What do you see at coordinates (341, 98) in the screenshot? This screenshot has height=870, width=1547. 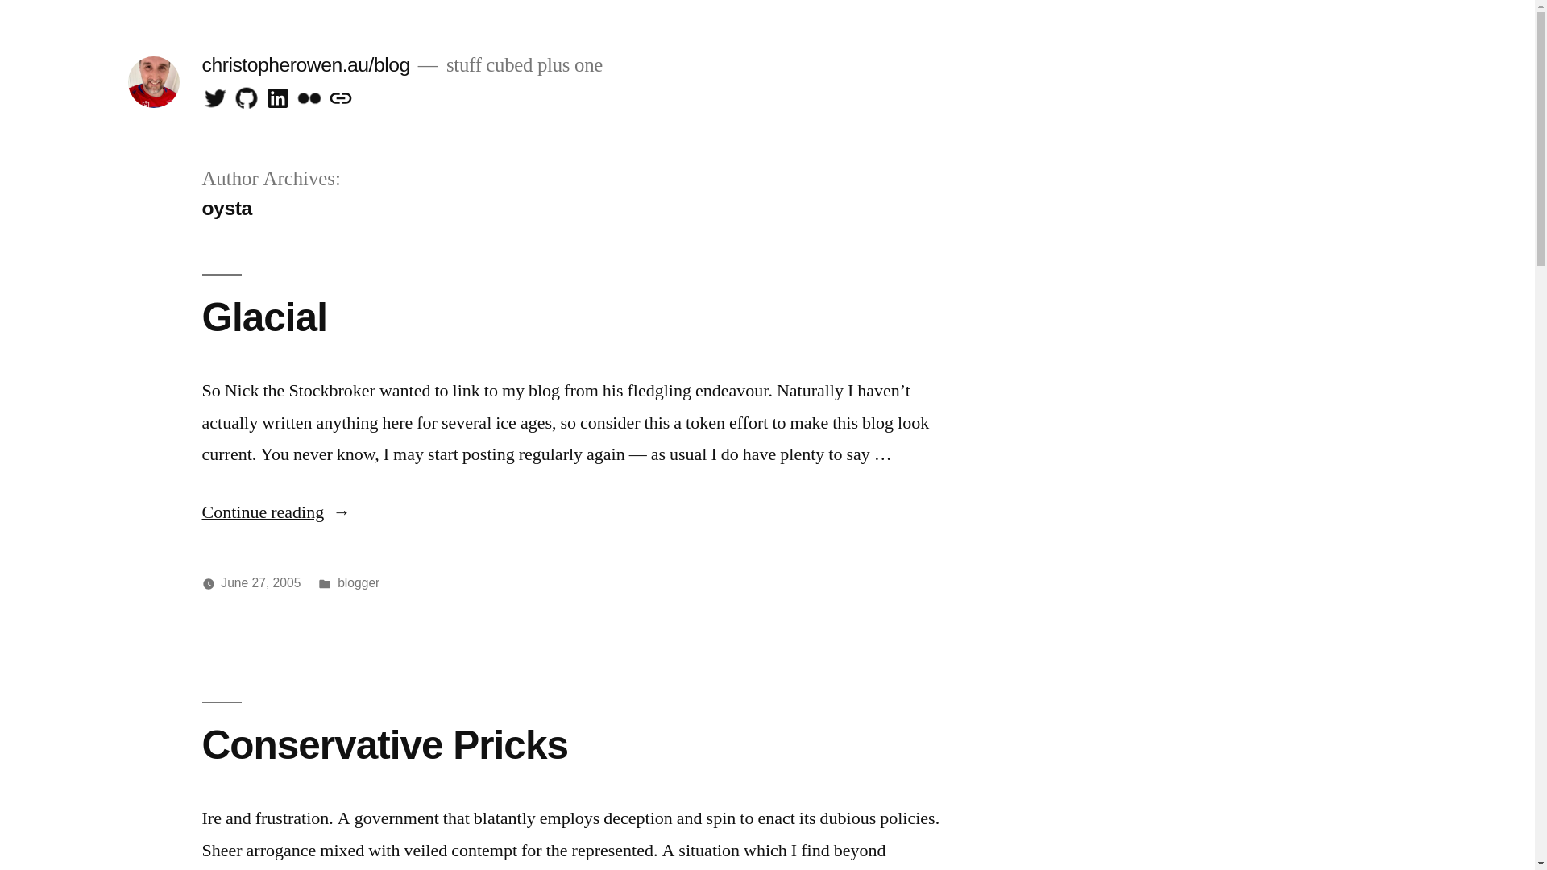 I see `mastodon` at bounding box center [341, 98].